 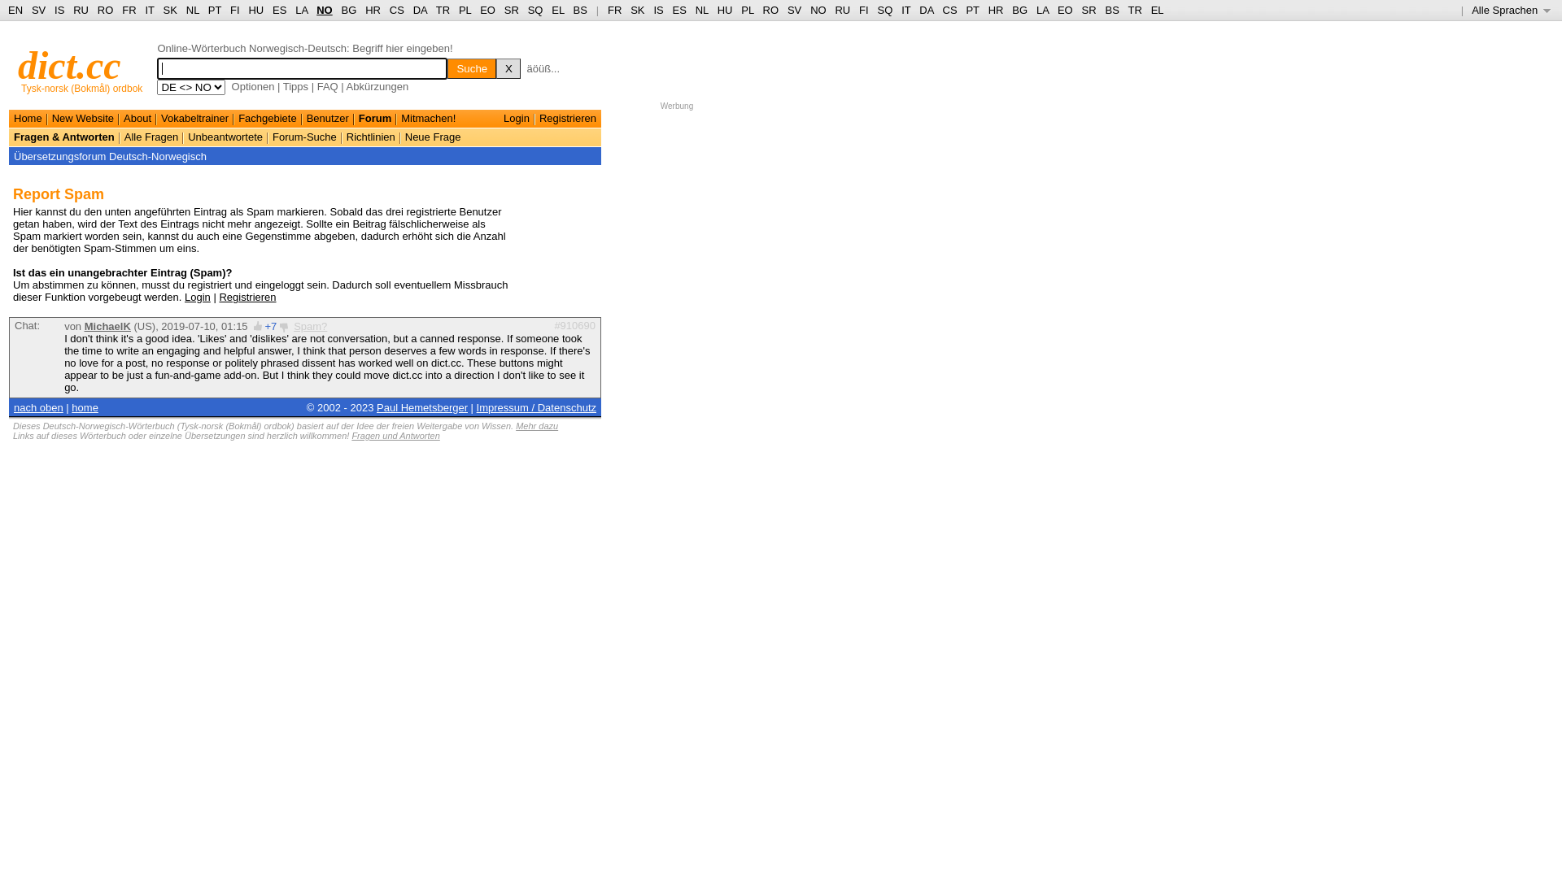 I want to click on CS, so click(x=949, y=10).